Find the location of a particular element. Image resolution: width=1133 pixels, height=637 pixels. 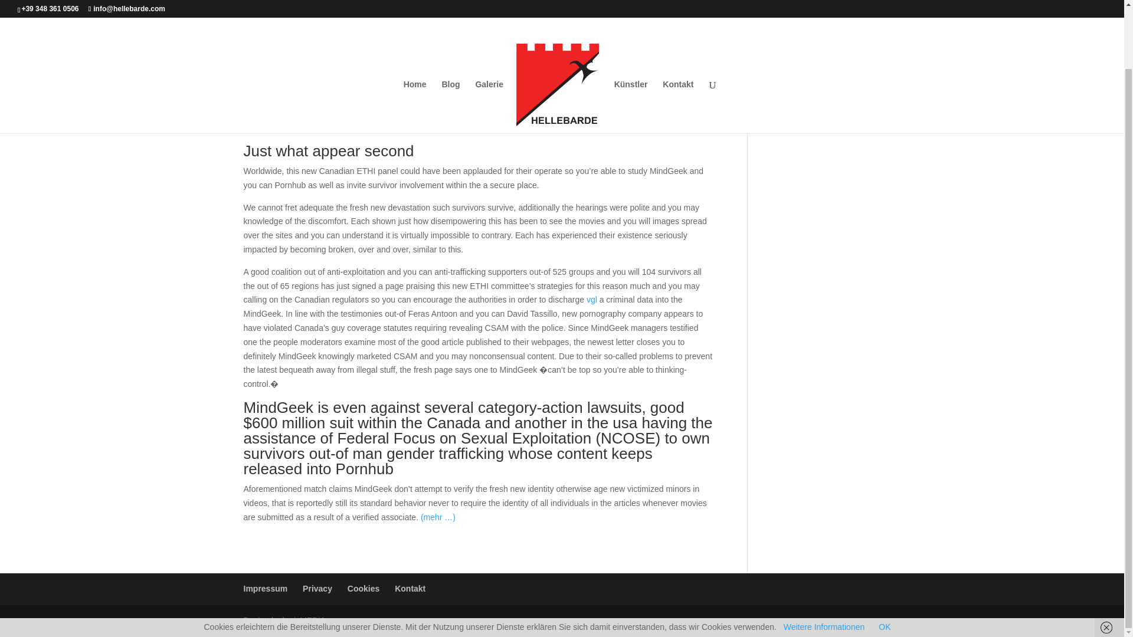

Kontakt is located at coordinates (410, 589).